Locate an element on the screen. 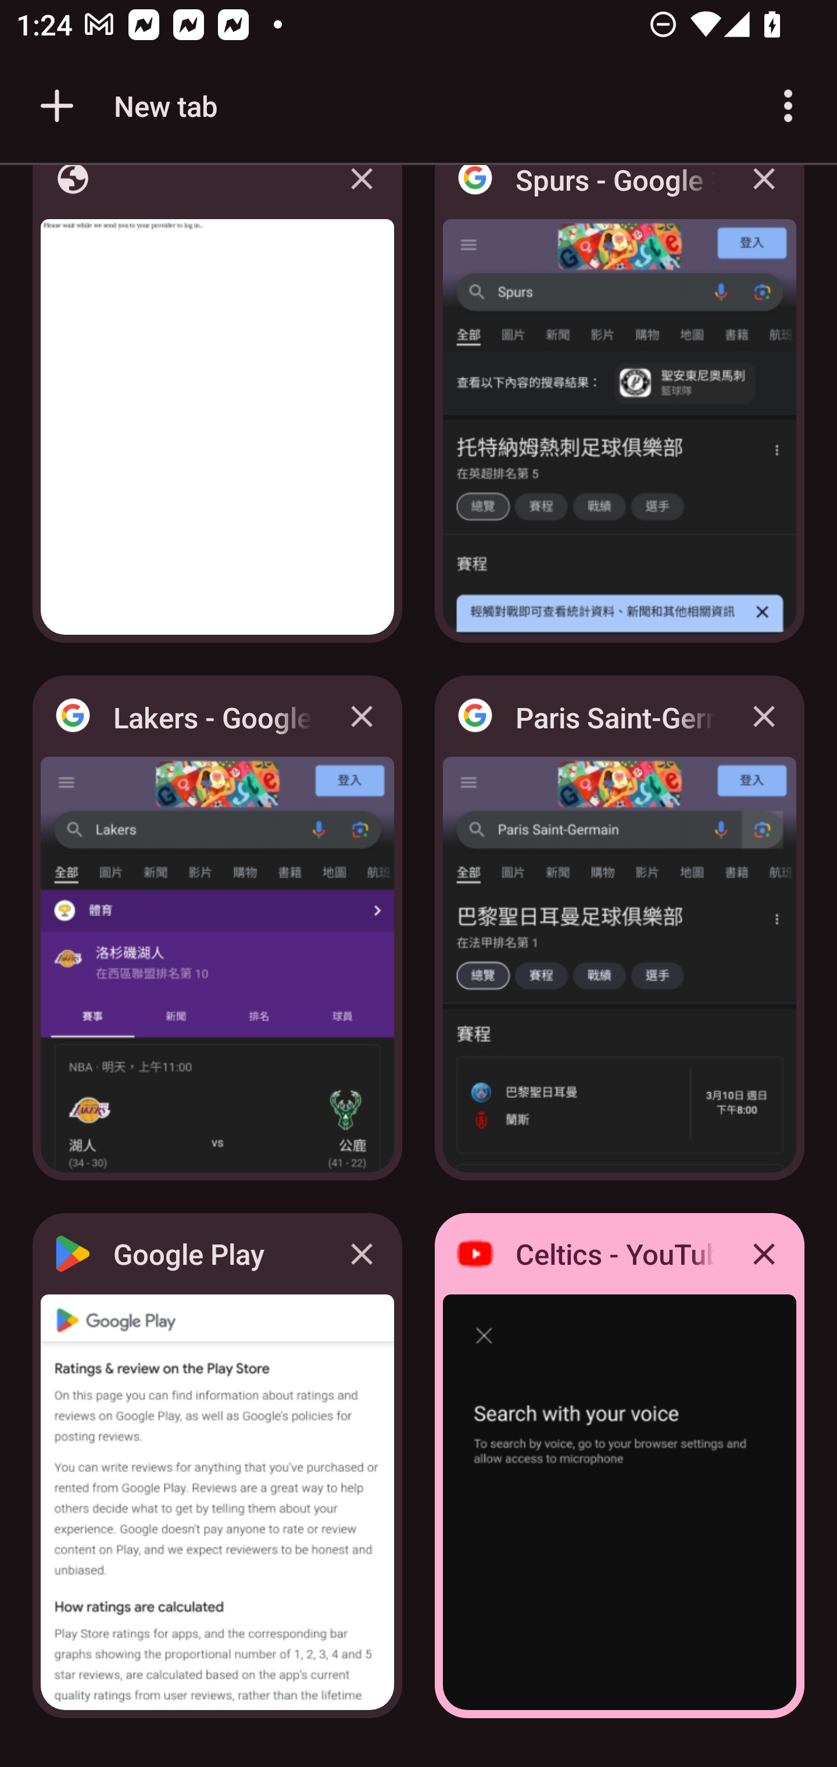 The height and width of the screenshot is (1767, 837). , tab Close  tab is located at coordinates (217, 410).